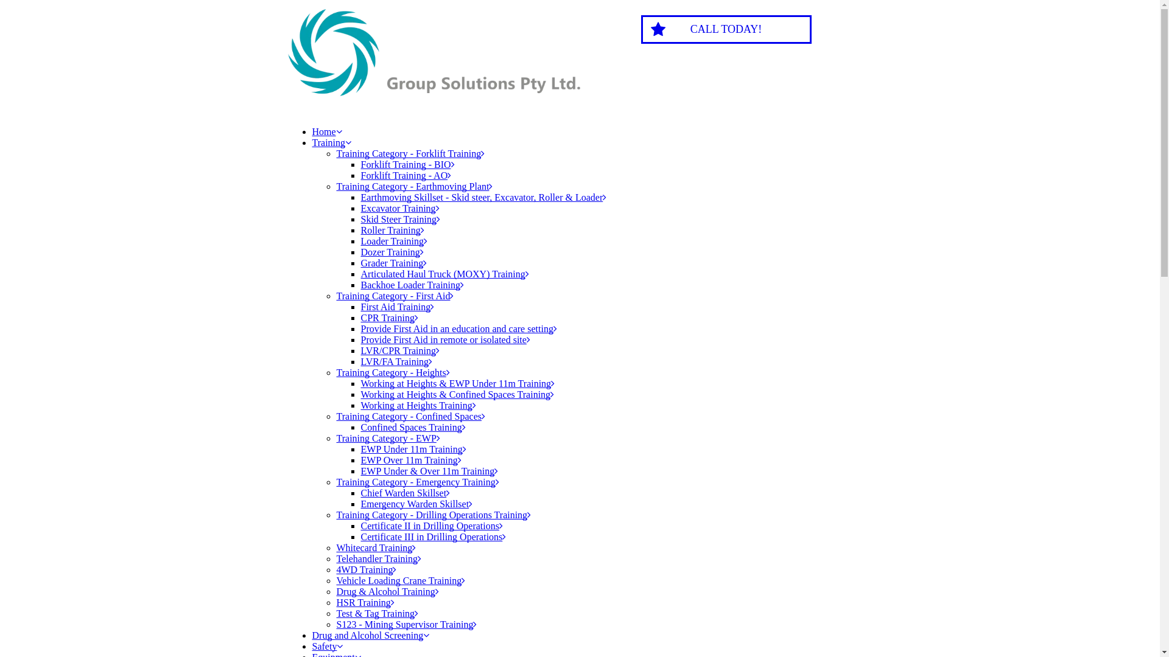 The height and width of the screenshot is (657, 1169). I want to click on Test & Tag Training, so click(377, 613).